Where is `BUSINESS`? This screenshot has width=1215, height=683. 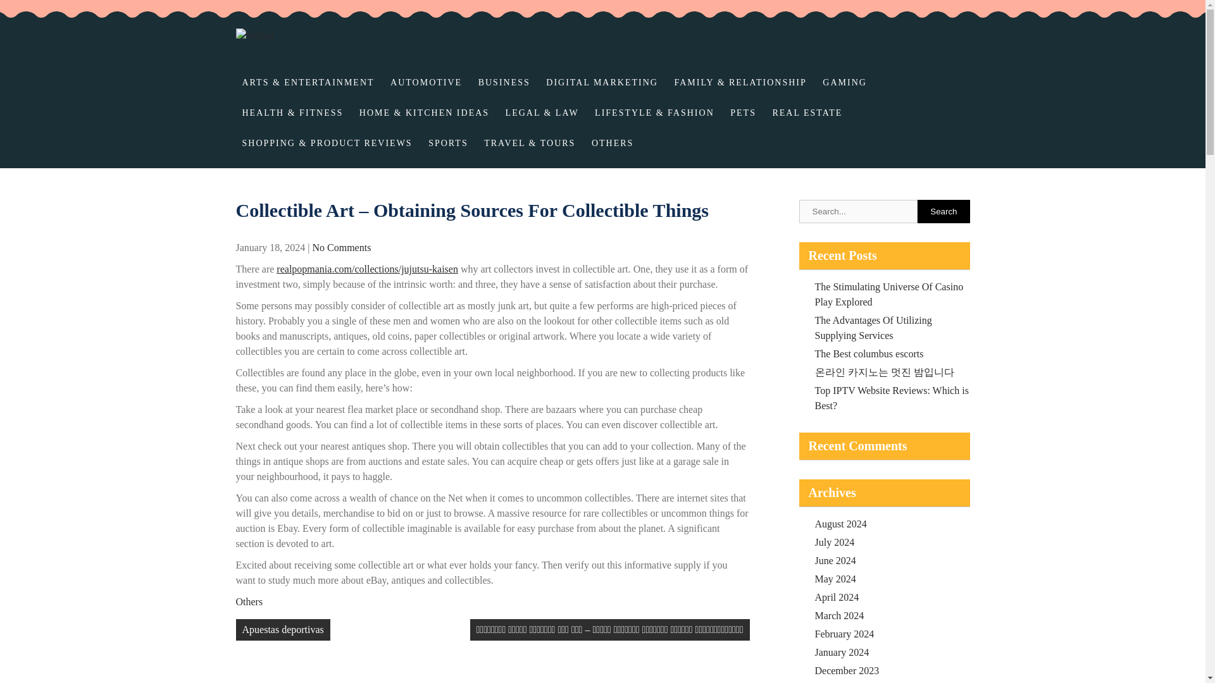
BUSINESS is located at coordinates (504, 82).